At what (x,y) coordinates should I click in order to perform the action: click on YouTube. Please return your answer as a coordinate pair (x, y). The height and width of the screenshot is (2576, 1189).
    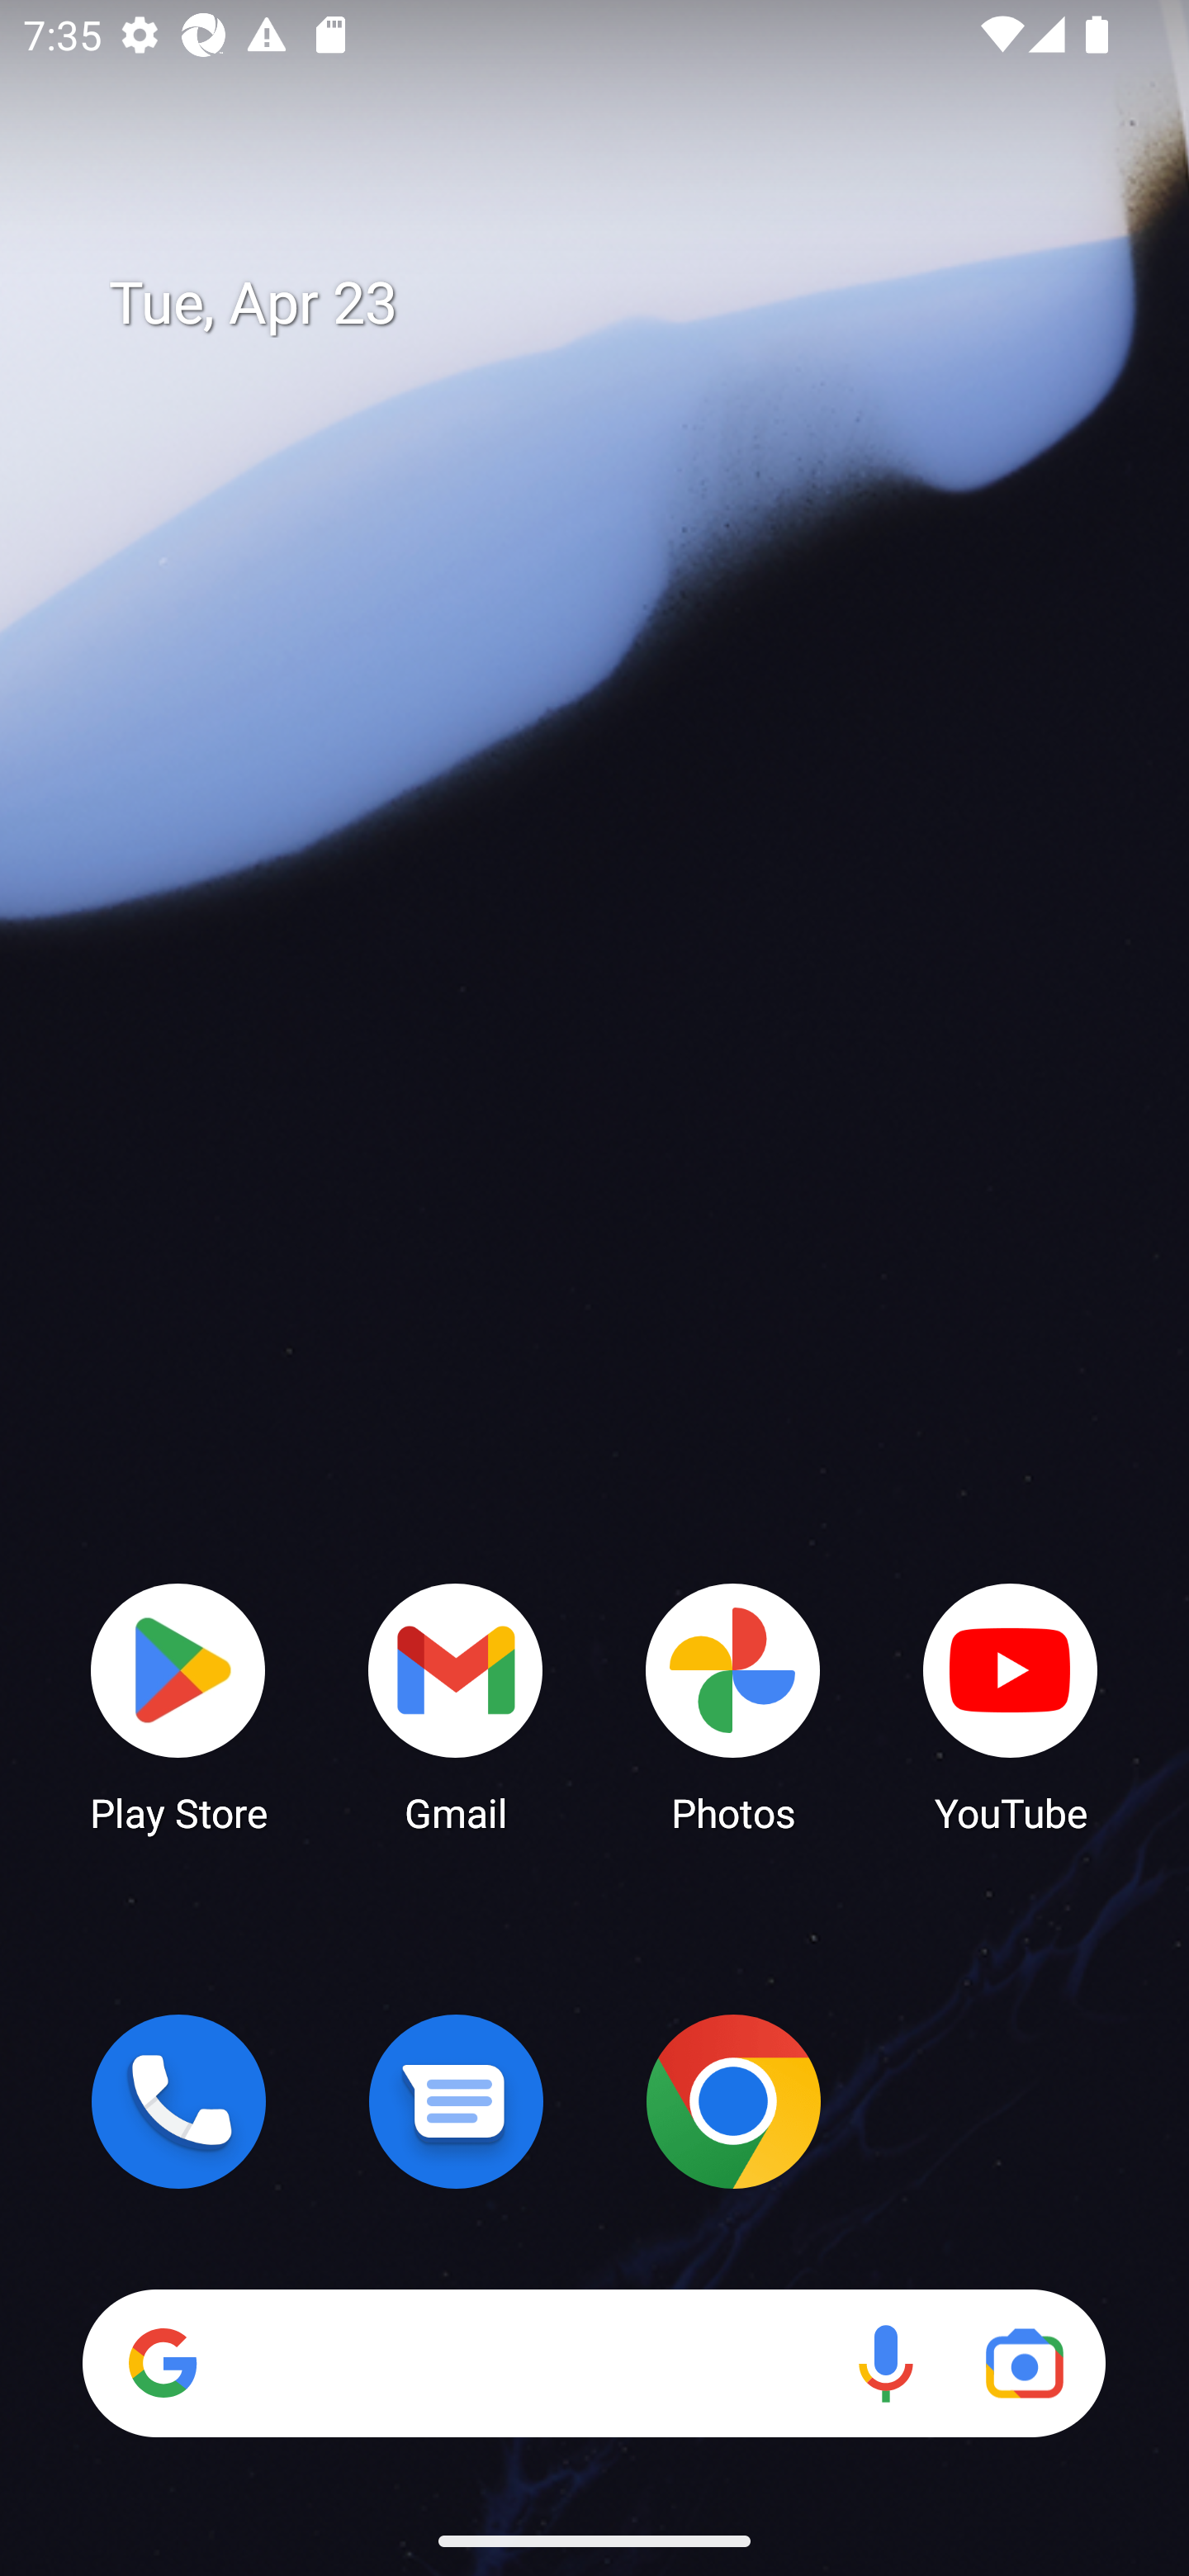
    Looking at the image, I should click on (1011, 1706).